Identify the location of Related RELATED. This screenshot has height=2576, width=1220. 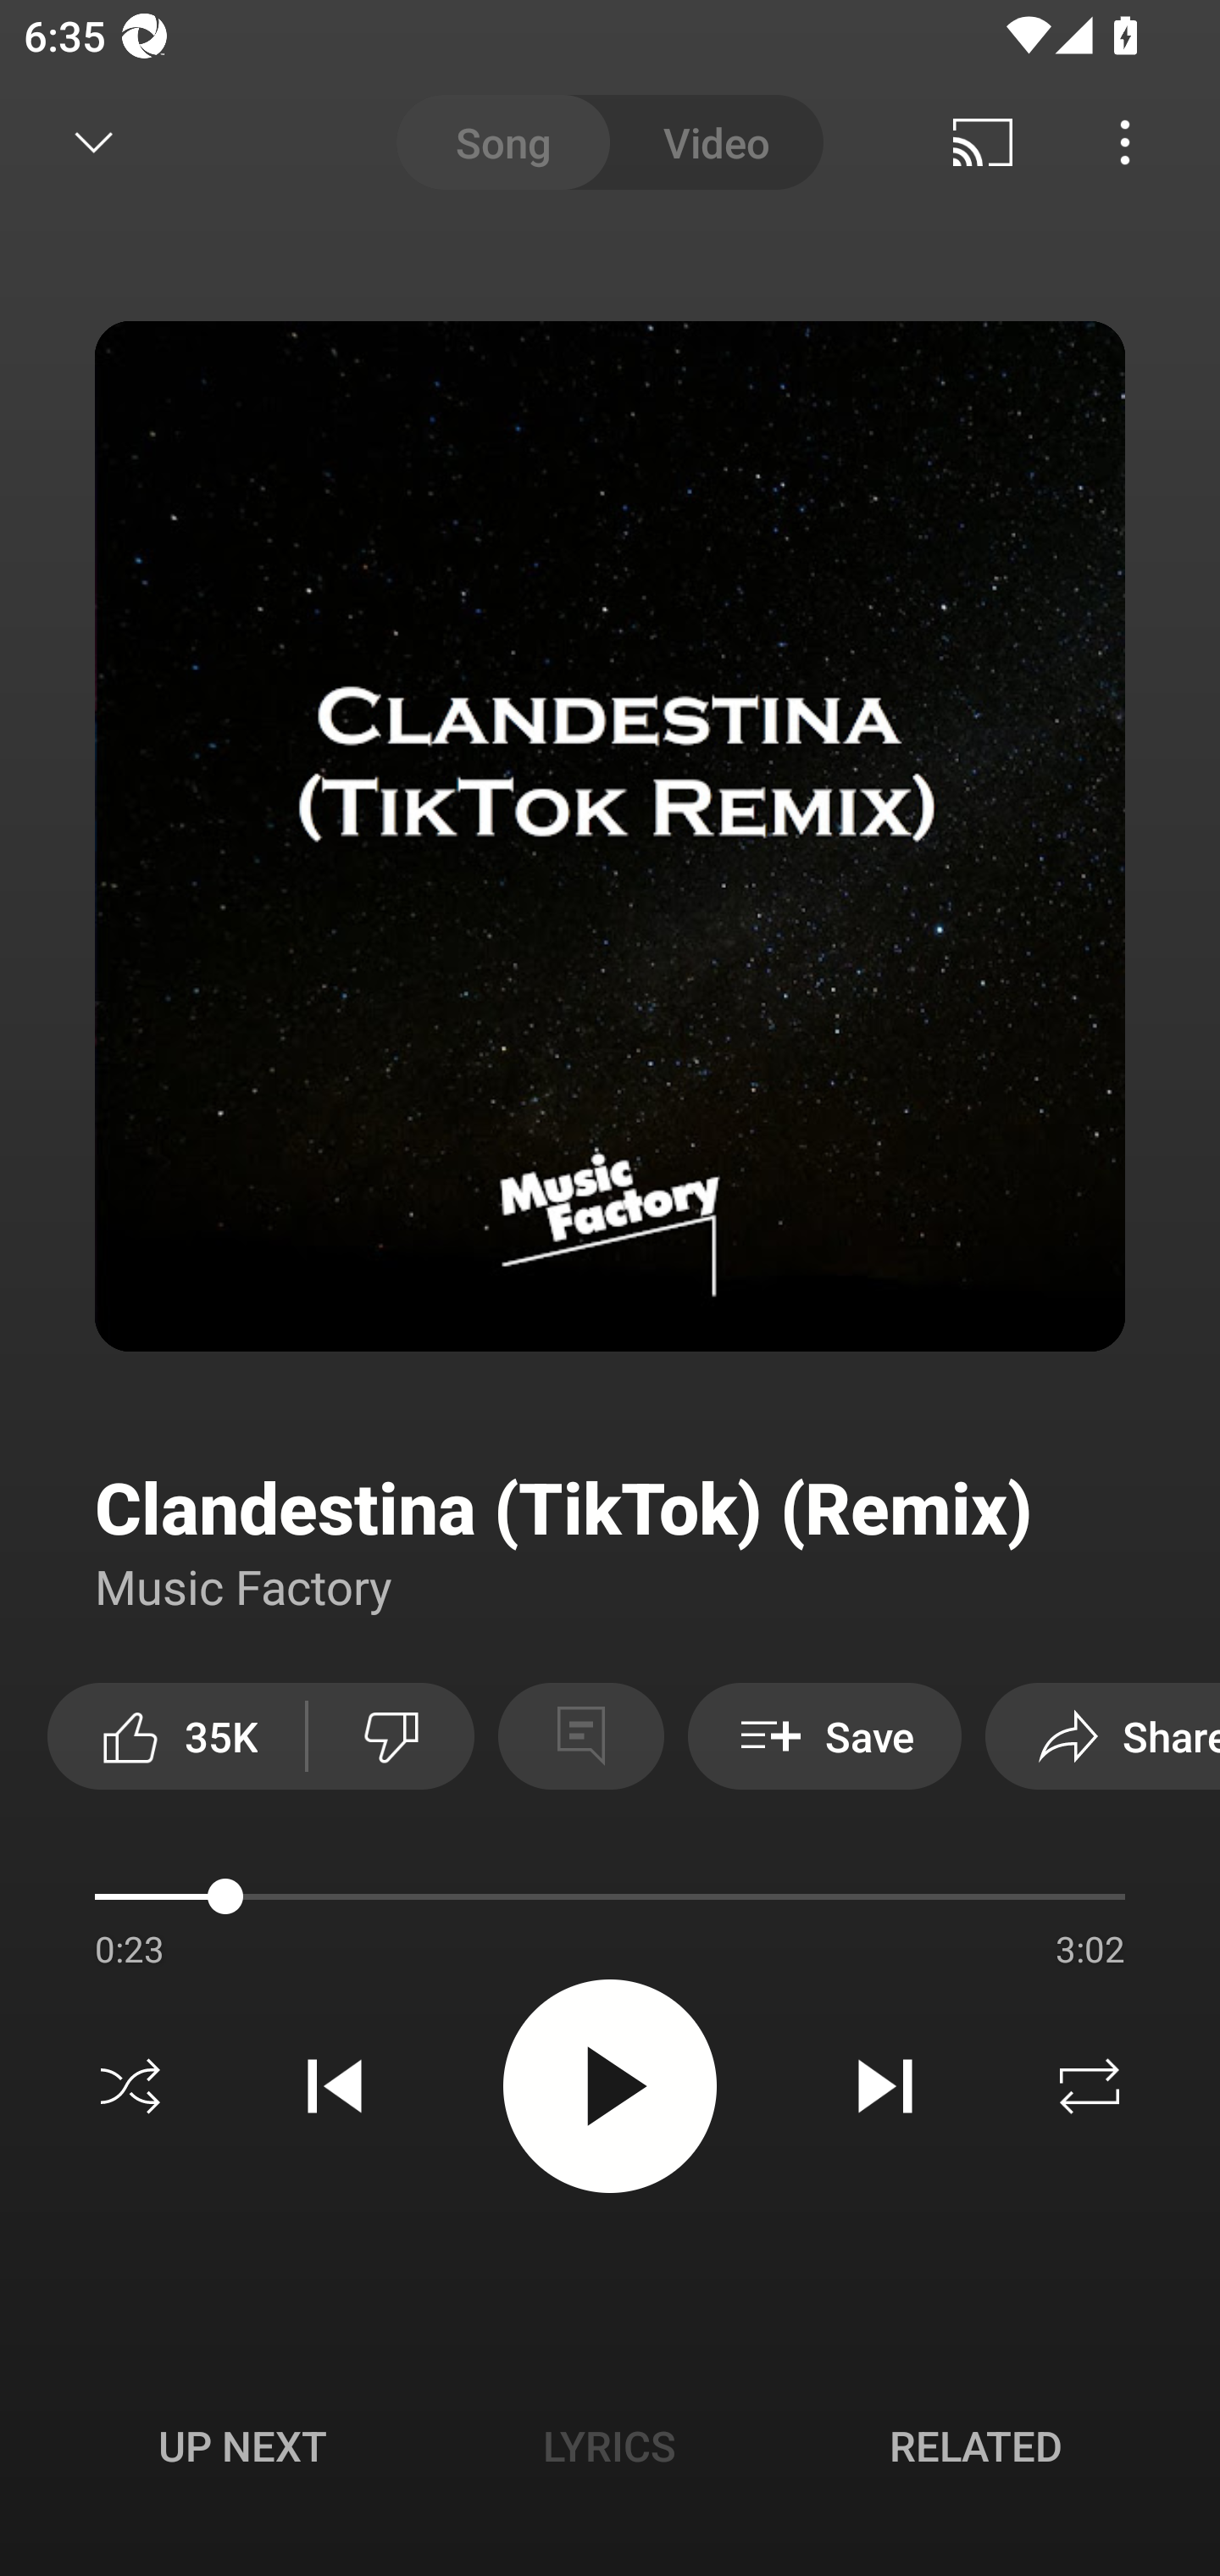
(976, 2446).